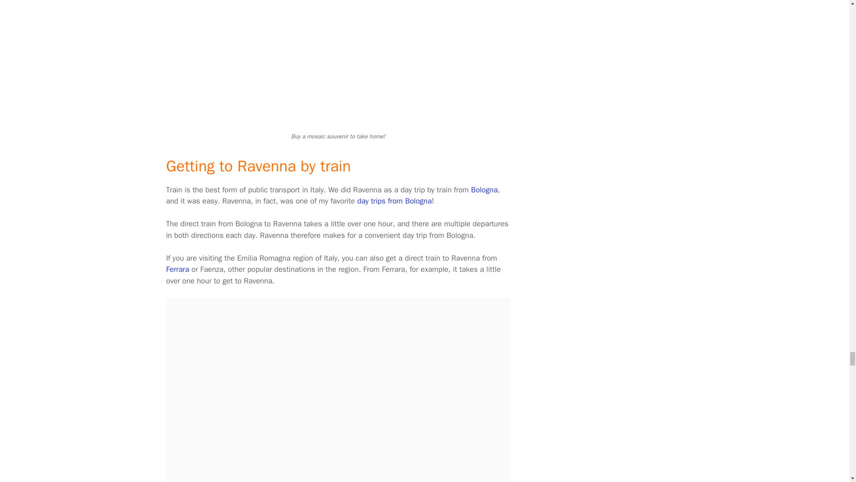 The image size is (856, 482). I want to click on Ferrara, so click(177, 269).